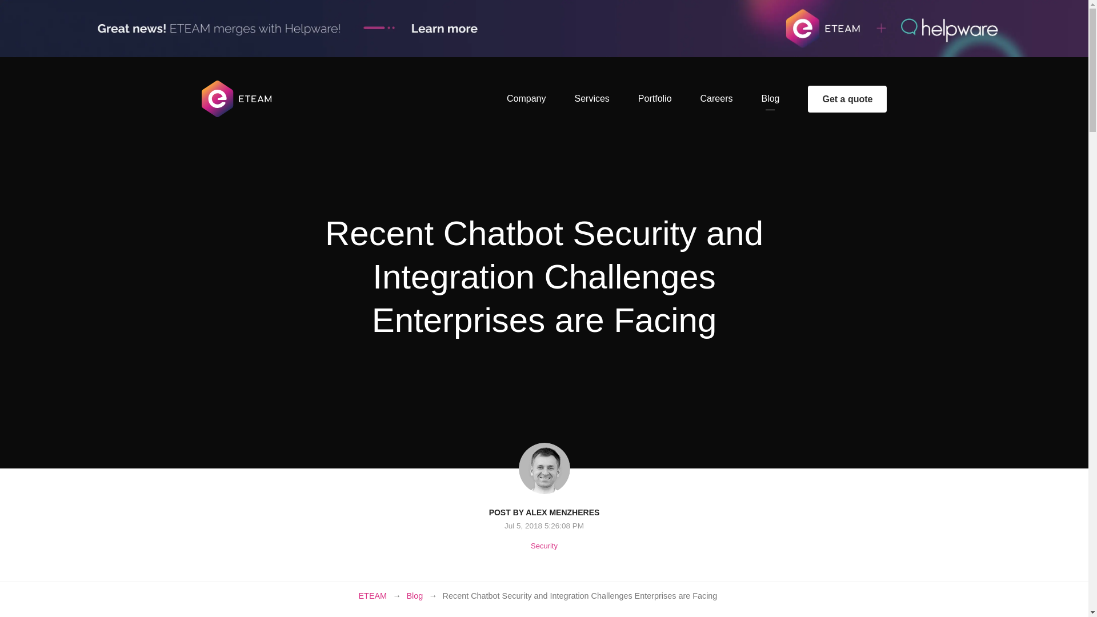  What do you see at coordinates (655, 98) in the screenshot?
I see `Portfolio` at bounding box center [655, 98].